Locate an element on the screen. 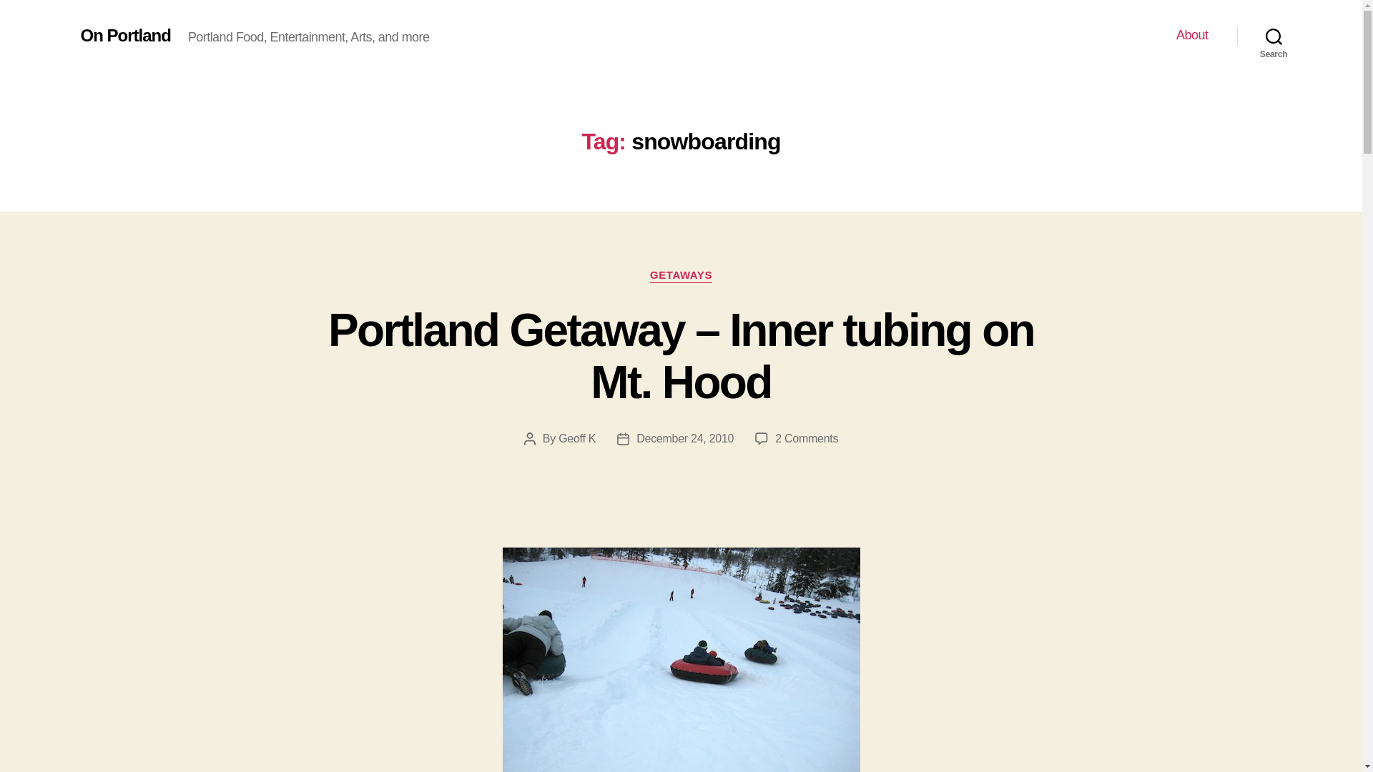 The width and height of the screenshot is (1373, 772). On Portland is located at coordinates (124, 35).